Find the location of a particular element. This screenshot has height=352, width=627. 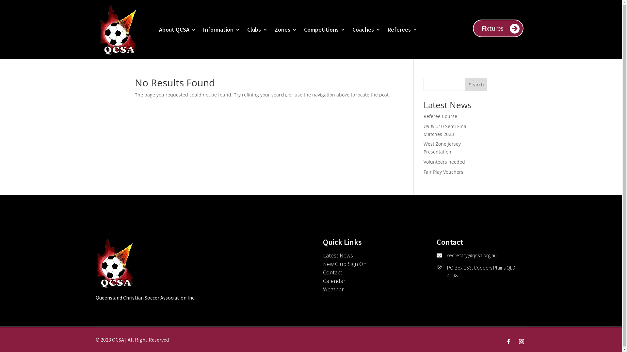

Referees is located at coordinates (402, 29).